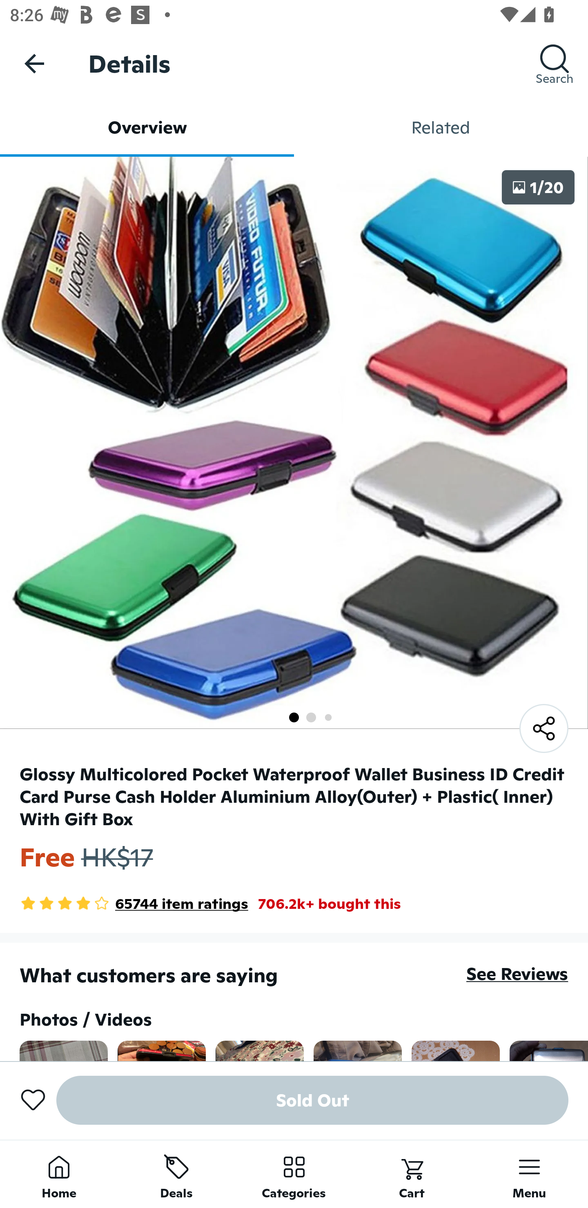 The width and height of the screenshot is (588, 1208). Describe the element at coordinates (529, 1174) in the screenshot. I see `Menu` at that location.